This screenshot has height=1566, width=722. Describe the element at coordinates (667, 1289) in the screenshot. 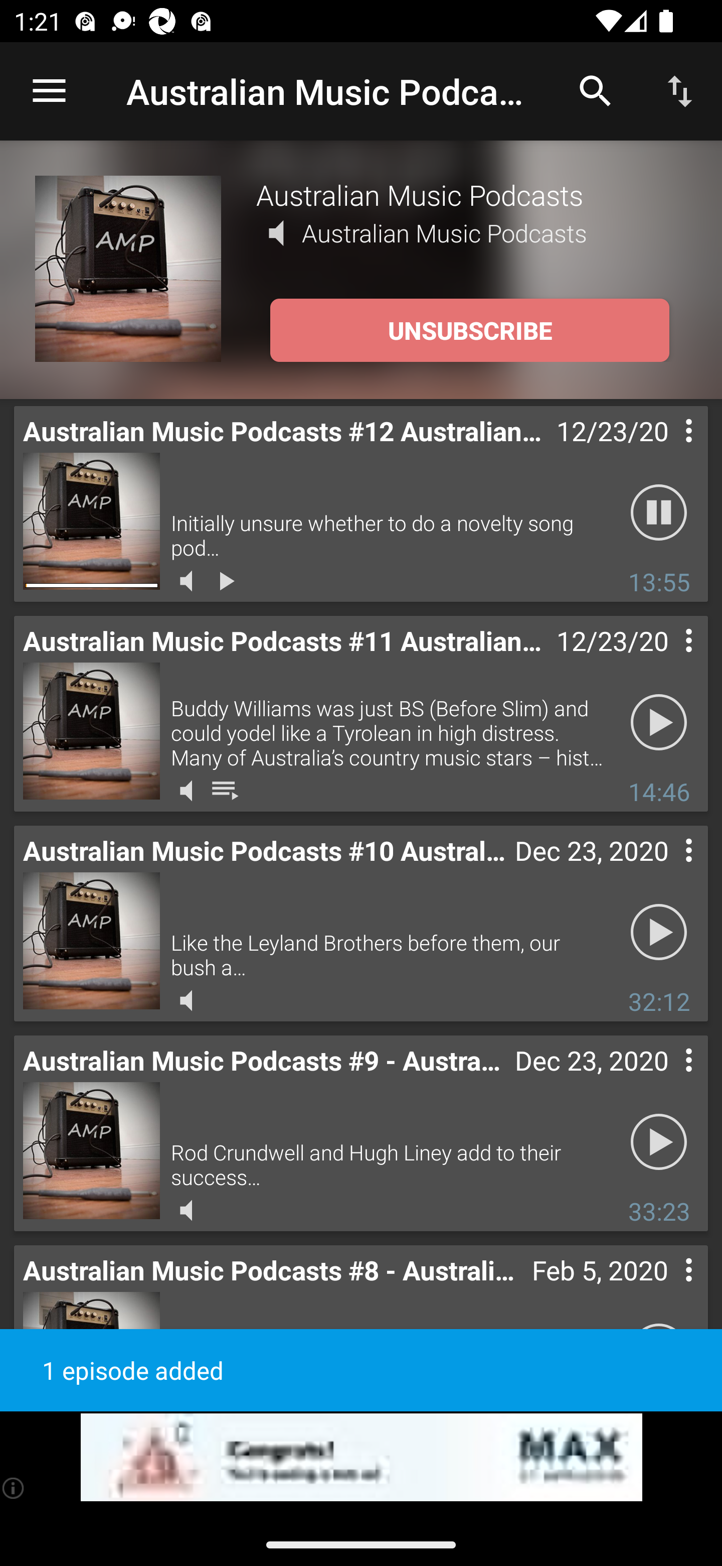

I see `Contextual menu` at that location.